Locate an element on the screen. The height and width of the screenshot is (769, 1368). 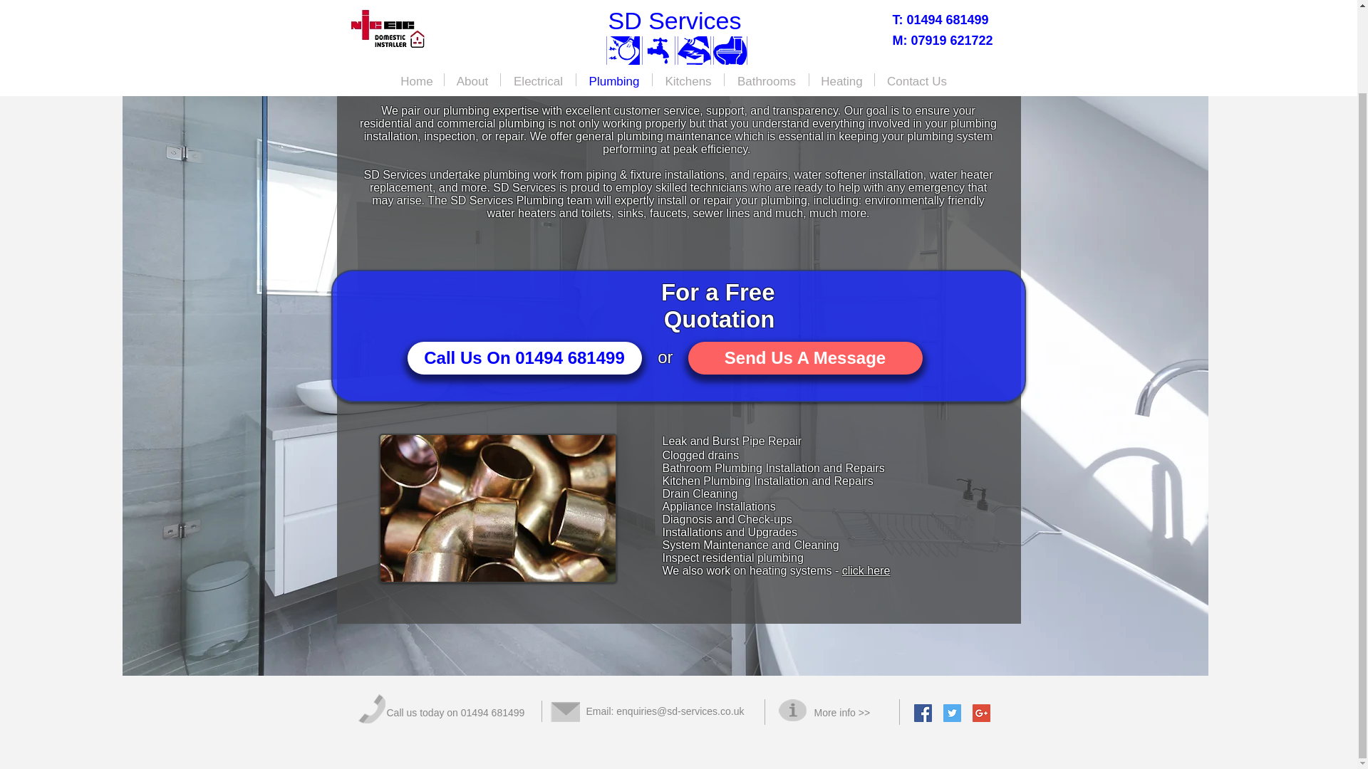
Send Us A Message is located at coordinates (805, 357).